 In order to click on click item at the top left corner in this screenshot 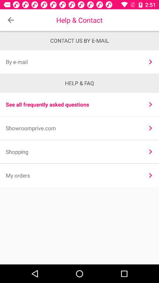, I will do `click(11, 20)`.